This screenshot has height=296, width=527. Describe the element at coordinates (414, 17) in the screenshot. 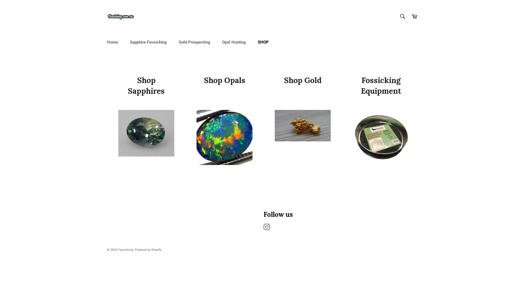

I see `Cart` at that location.